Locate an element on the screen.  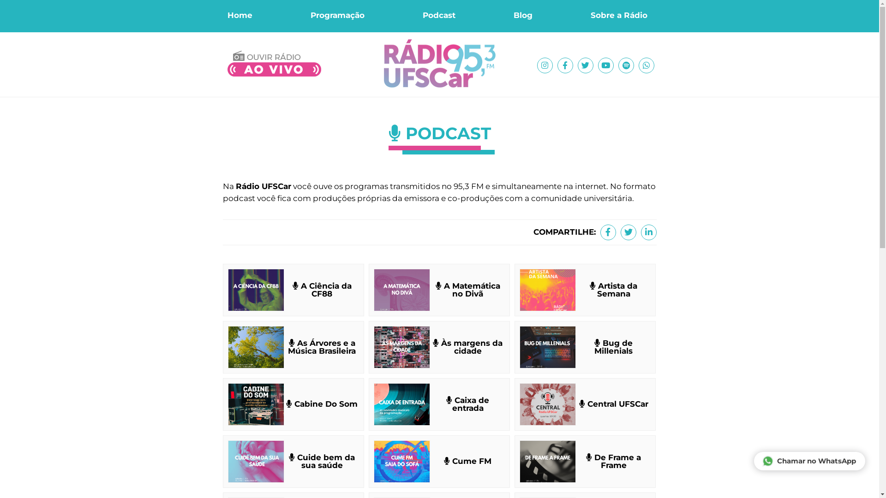
Chamar no WhatsApp is located at coordinates (809, 461).